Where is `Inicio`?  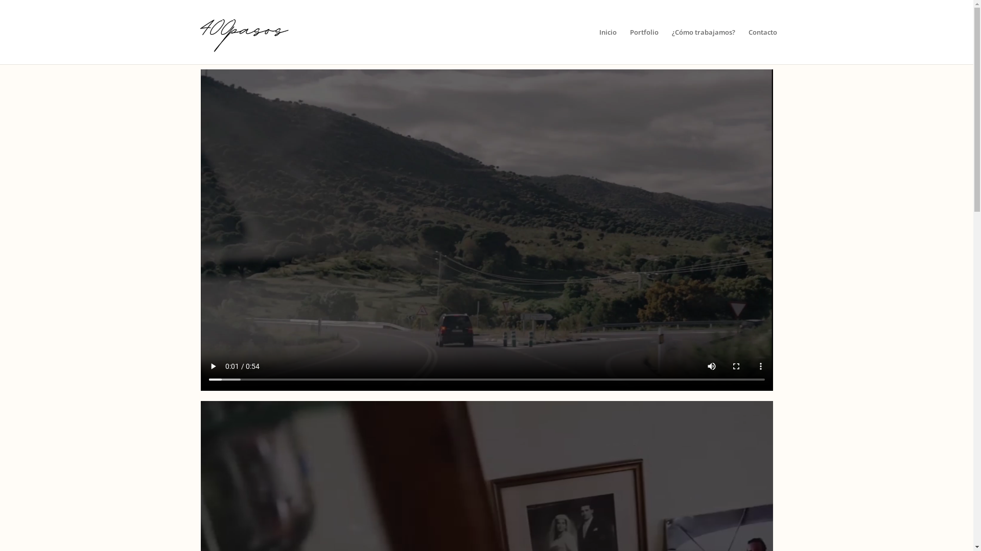
Inicio is located at coordinates (608, 46).